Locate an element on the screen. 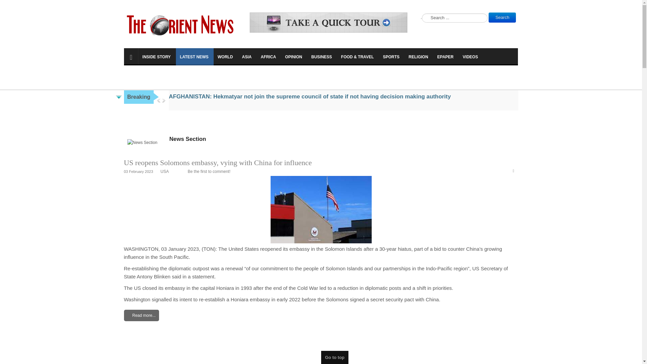  VIDEOS is located at coordinates (470, 56).